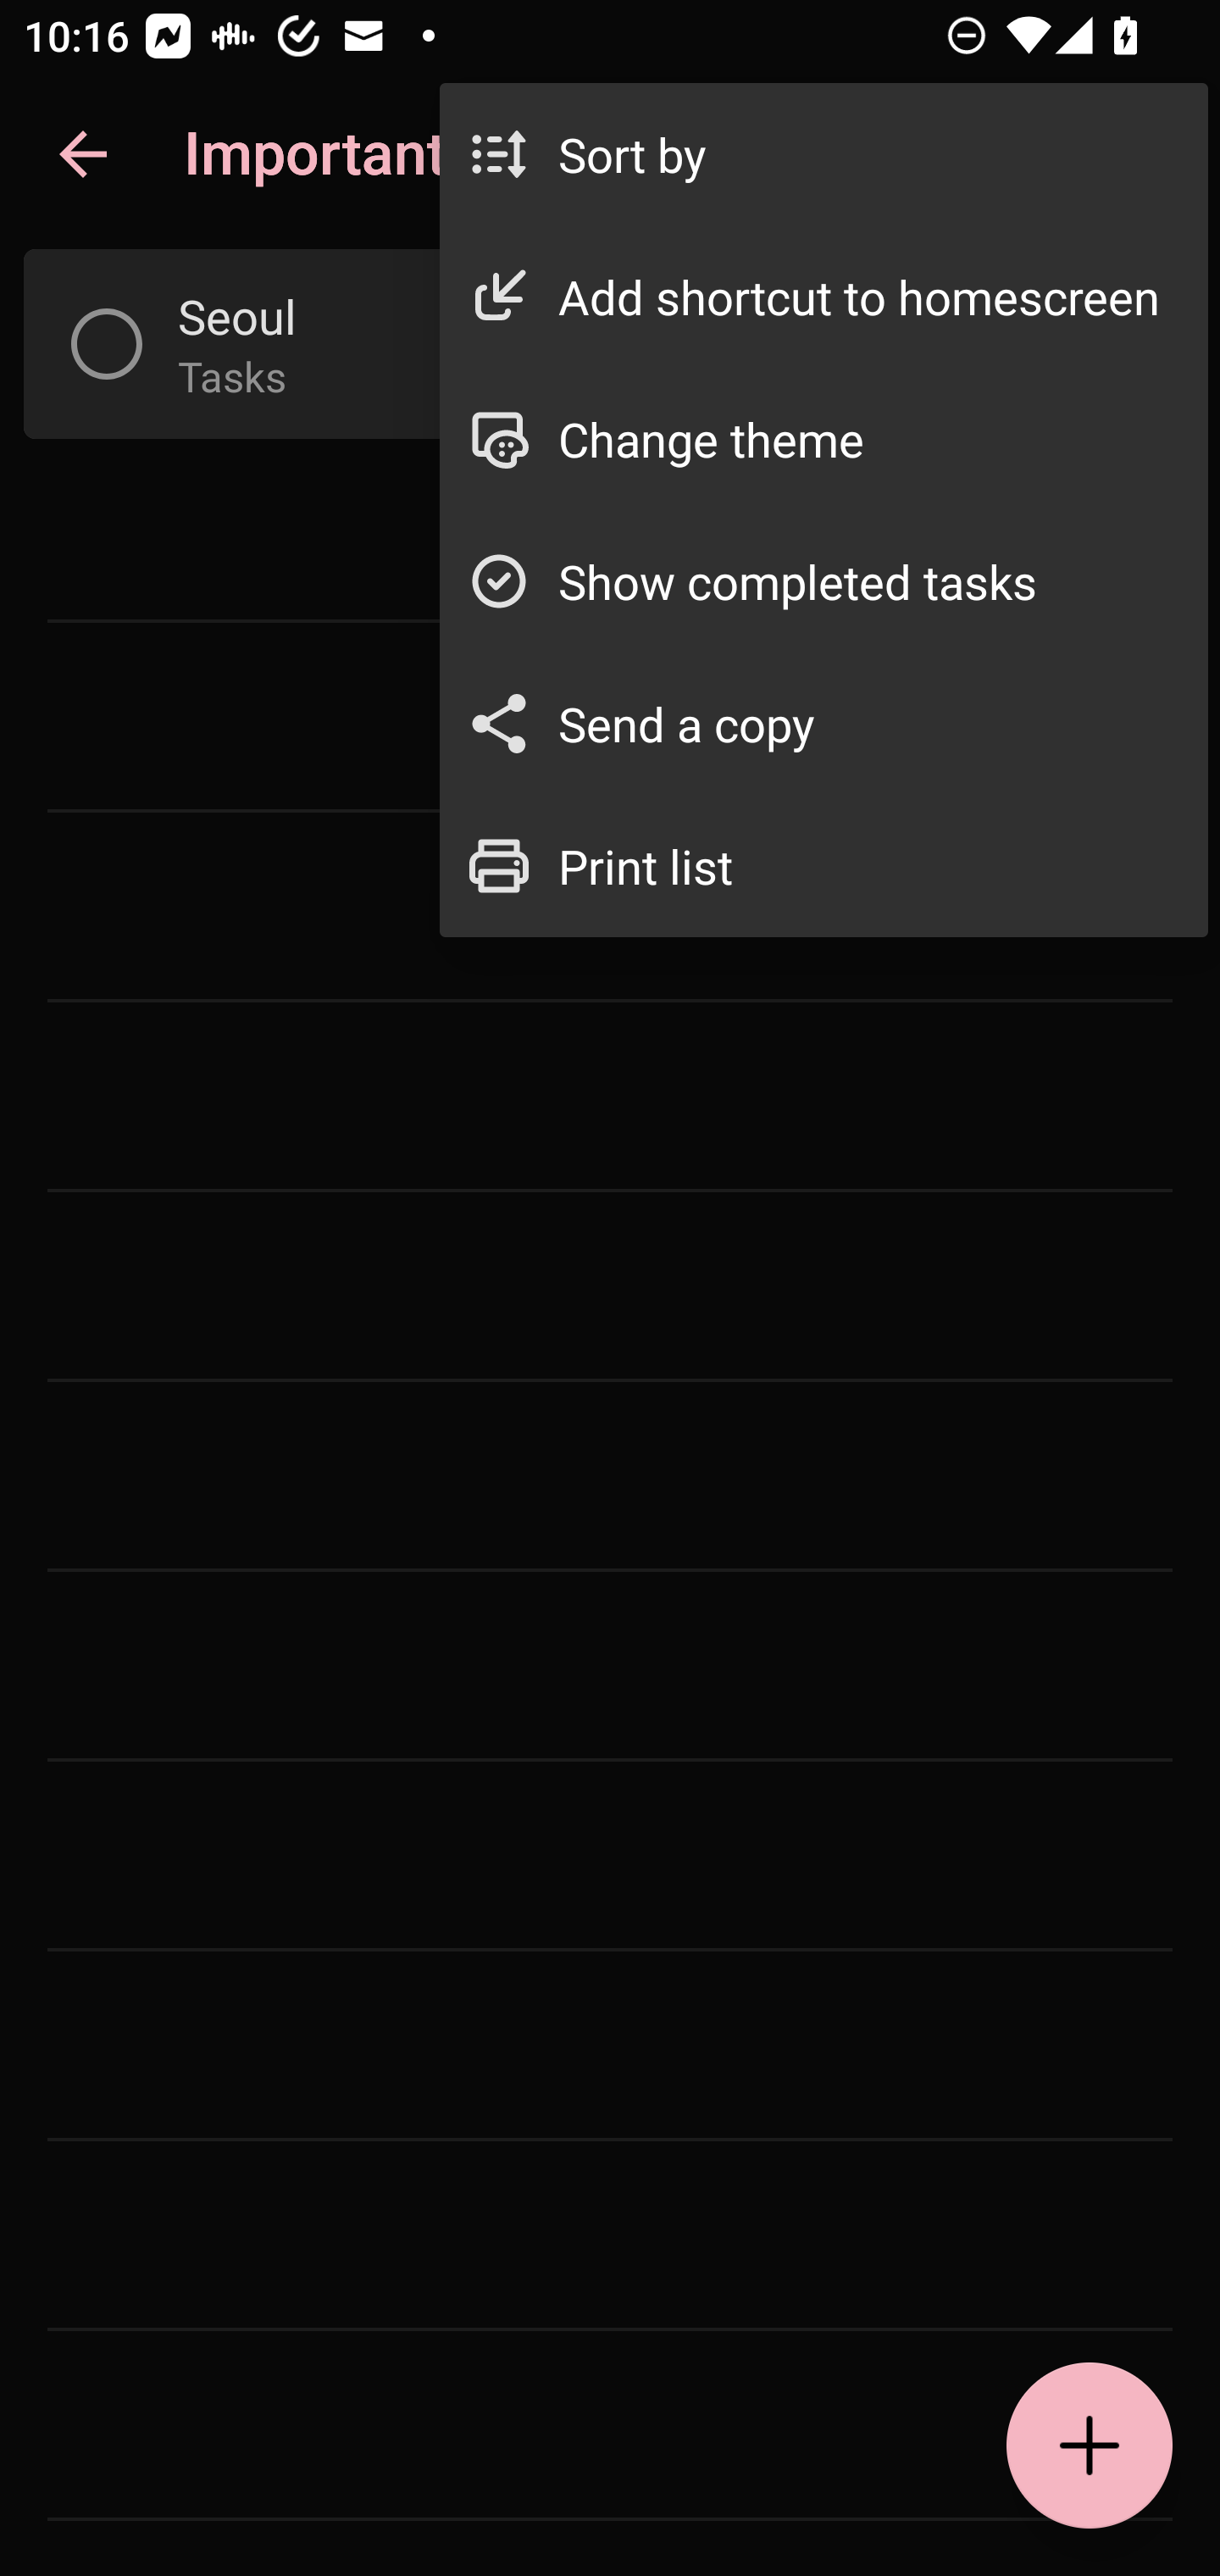  What do you see at coordinates (823, 439) in the screenshot?
I see `Change theme3 in 6 Change theme` at bounding box center [823, 439].